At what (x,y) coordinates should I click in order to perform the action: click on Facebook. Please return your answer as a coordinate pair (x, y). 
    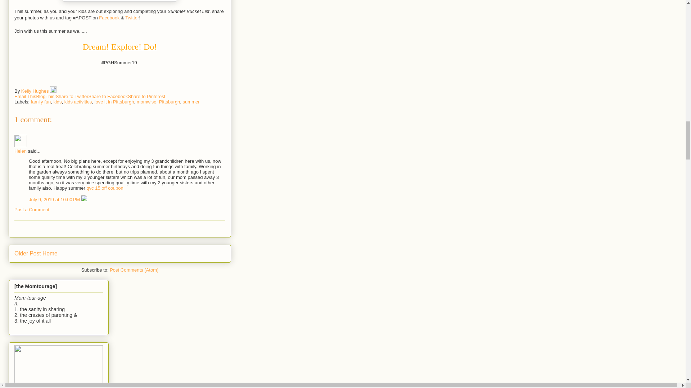
    Looking at the image, I should click on (109, 18).